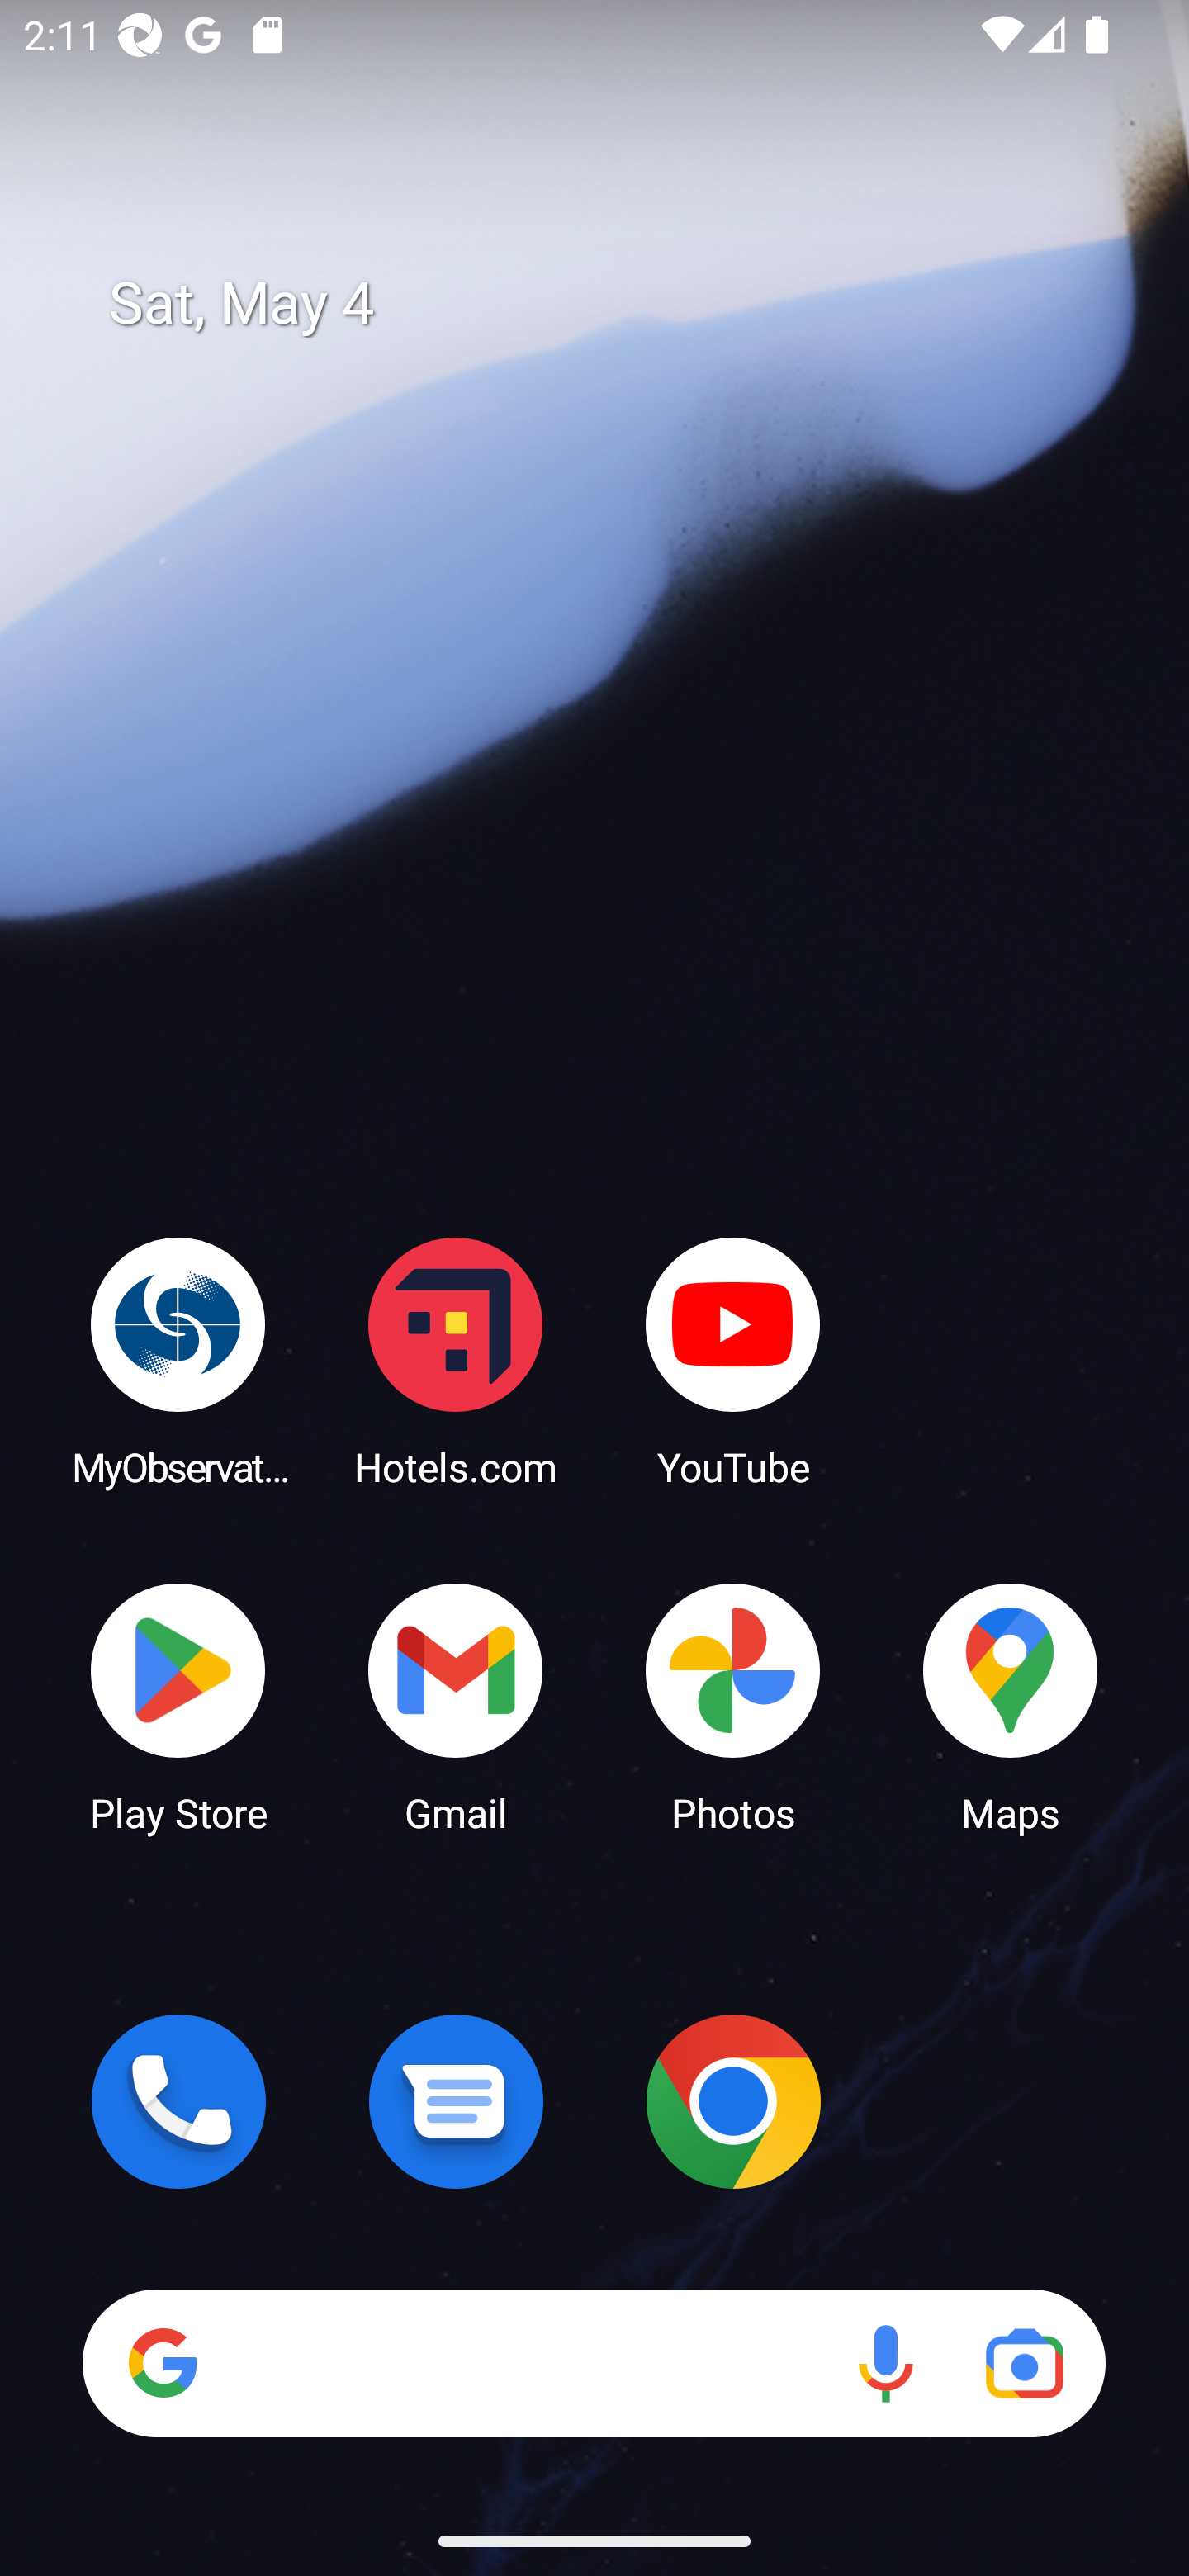 Image resolution: width=1189 pixels, height=2576 pixels. I want to click on Photos, so click(733, 1706).